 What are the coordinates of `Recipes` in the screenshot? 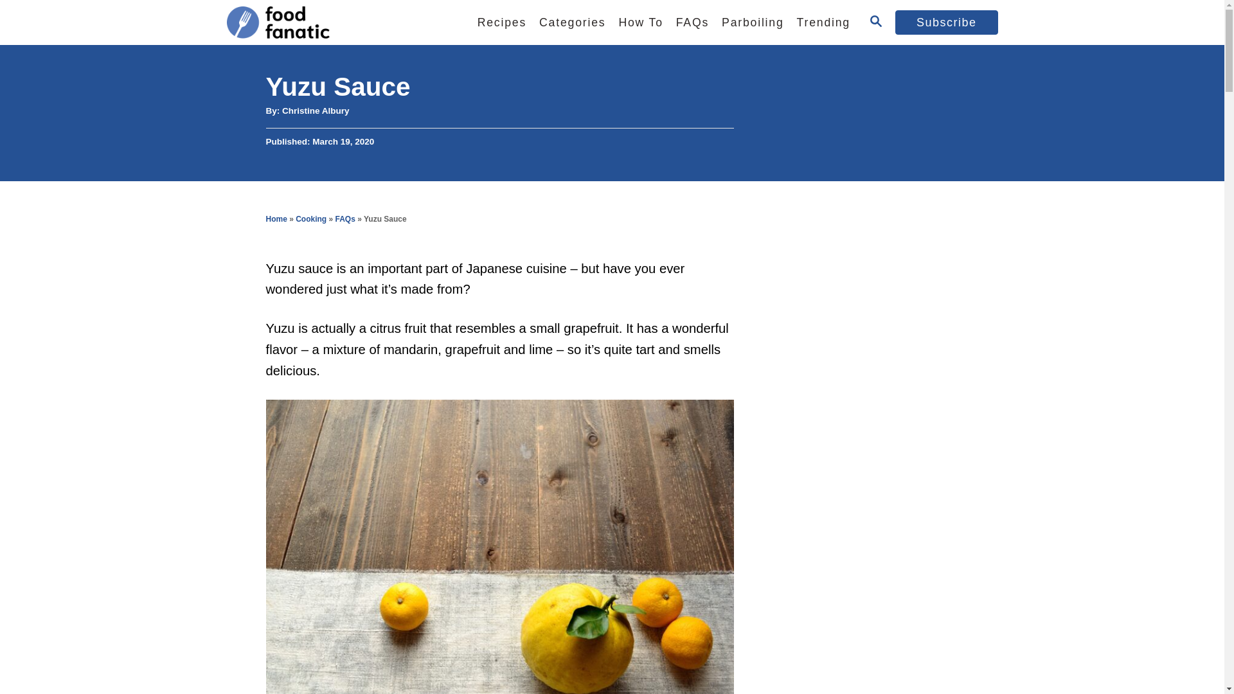 It's located at (502, 22).